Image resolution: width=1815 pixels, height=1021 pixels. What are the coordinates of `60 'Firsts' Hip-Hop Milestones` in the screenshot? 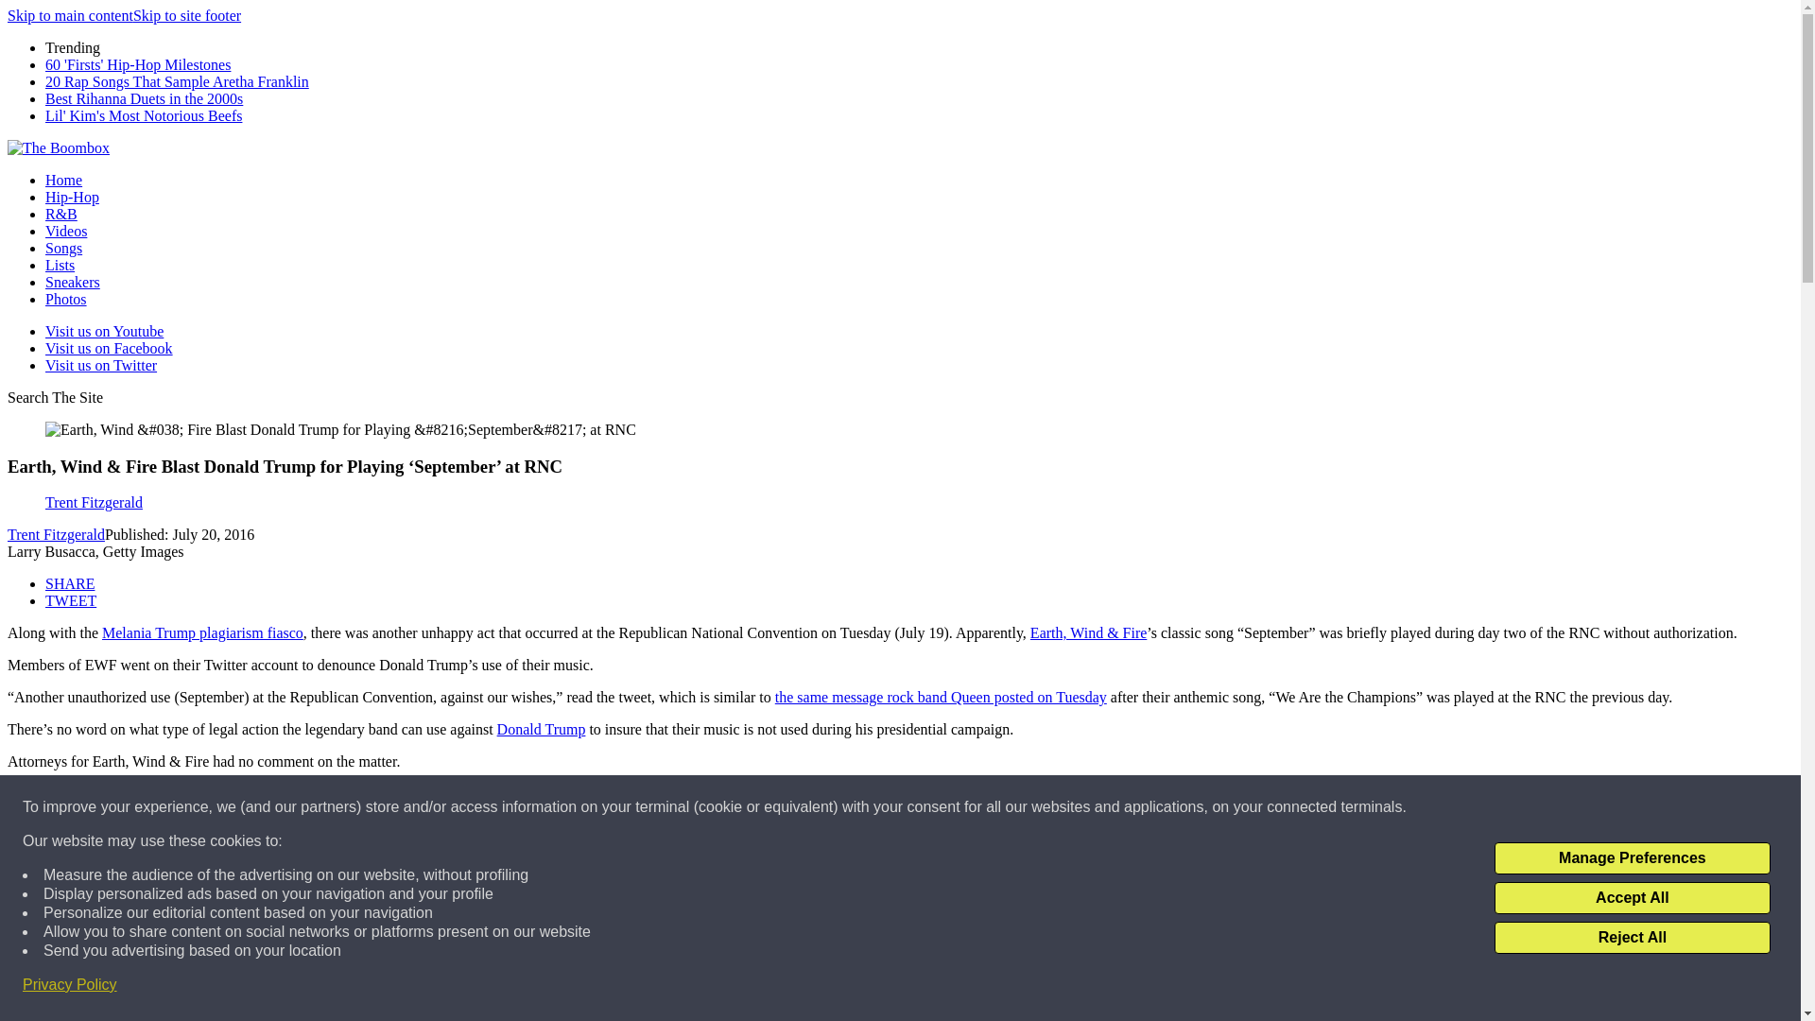 It's located at (138, 64).